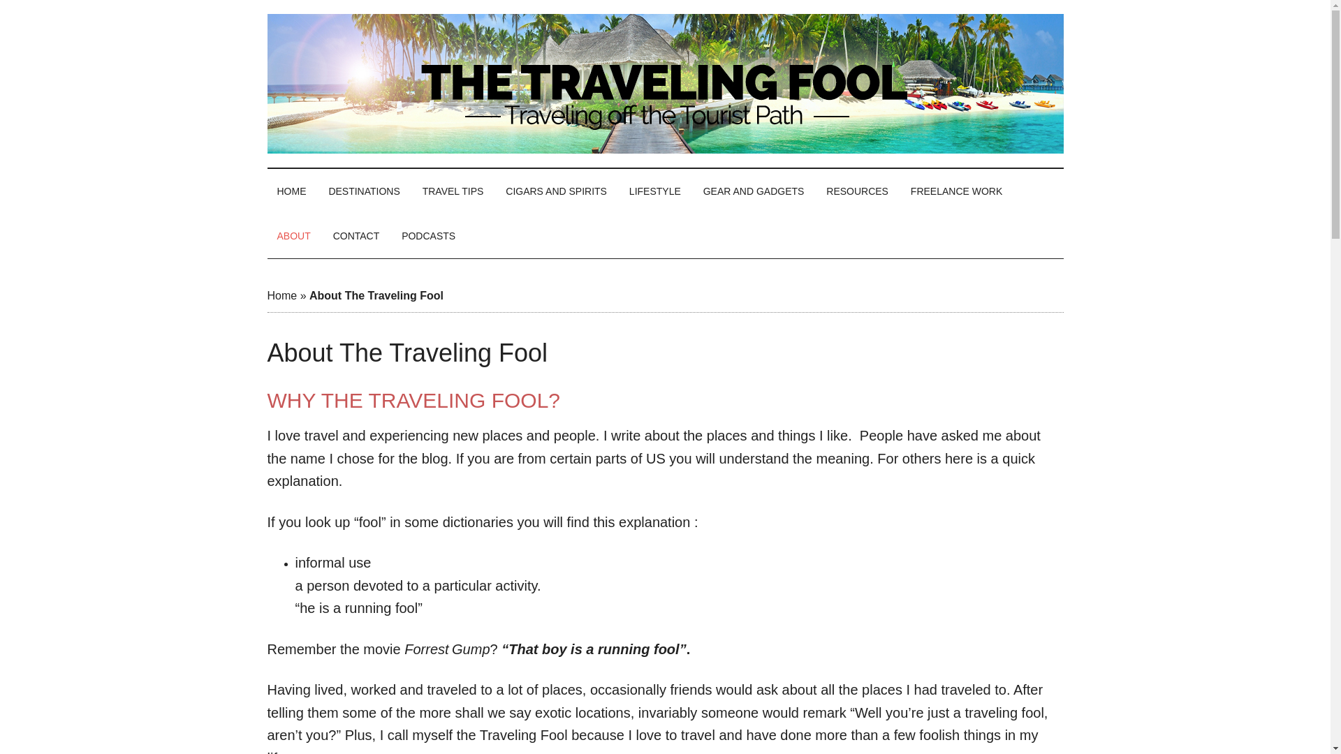 The height and width of the screenshot is (754, 1341). Describe the element at coordinates (753, 191) in the screenshot. I see `GEAR AND GADGETS` at that location.